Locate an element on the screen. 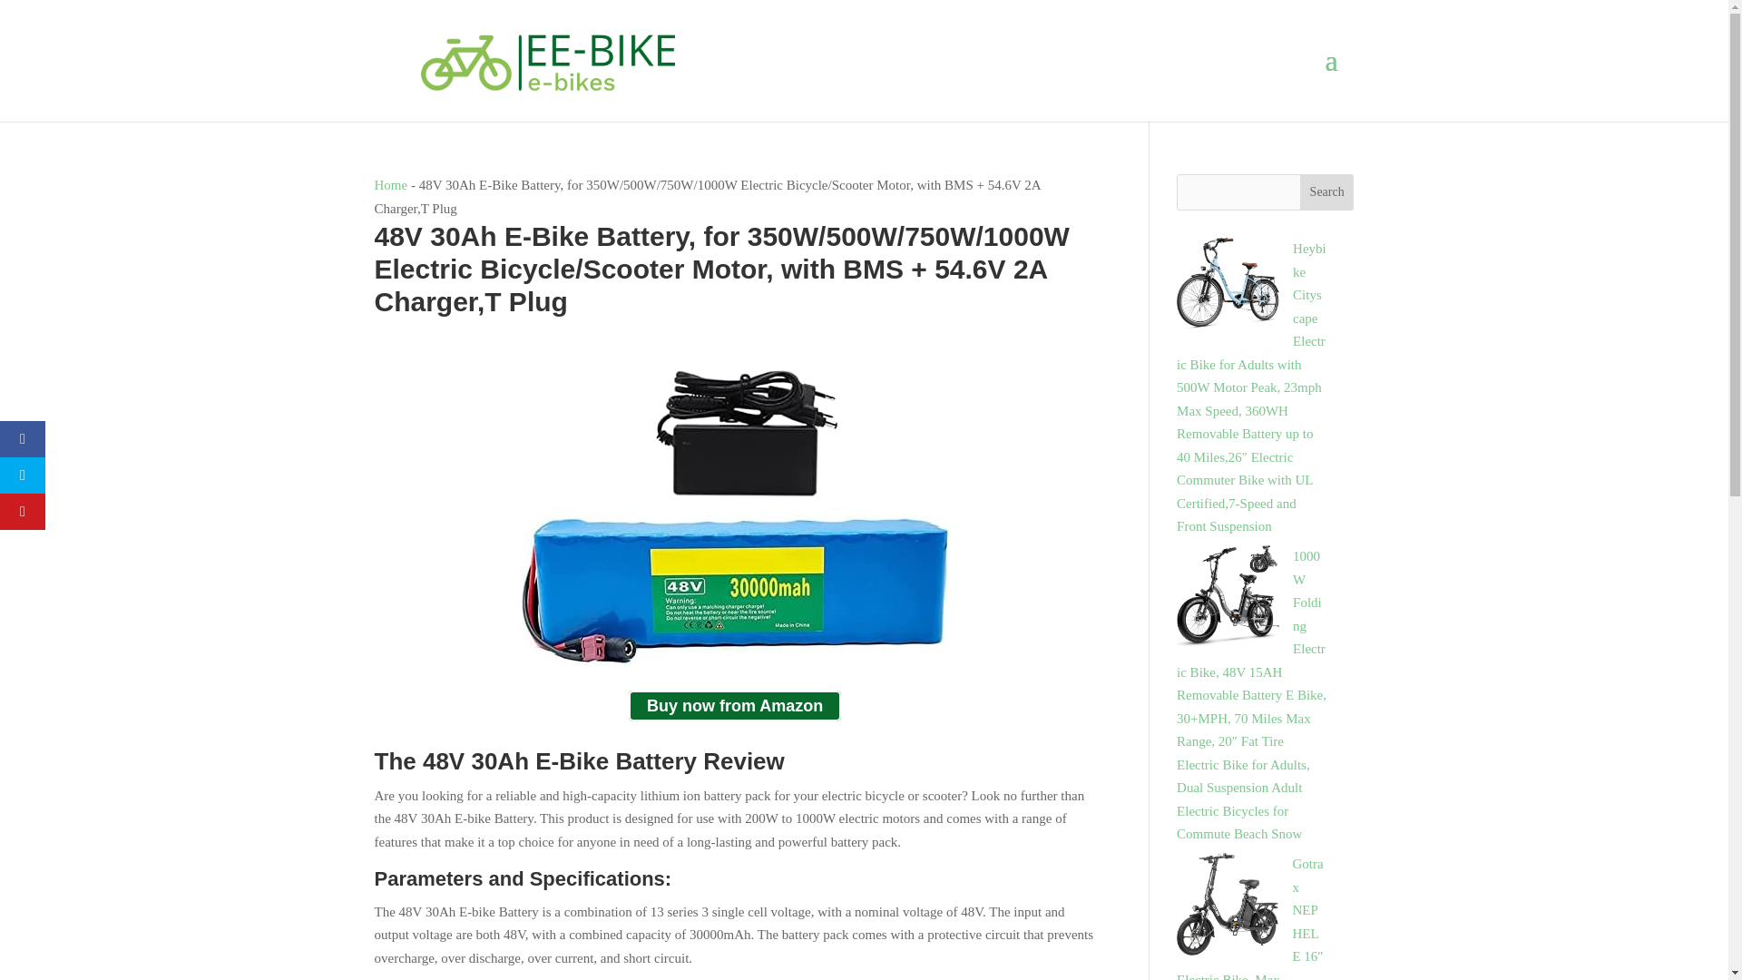 This screenshot has width=1742, height=980. Home is located at coordinates (390, 184).